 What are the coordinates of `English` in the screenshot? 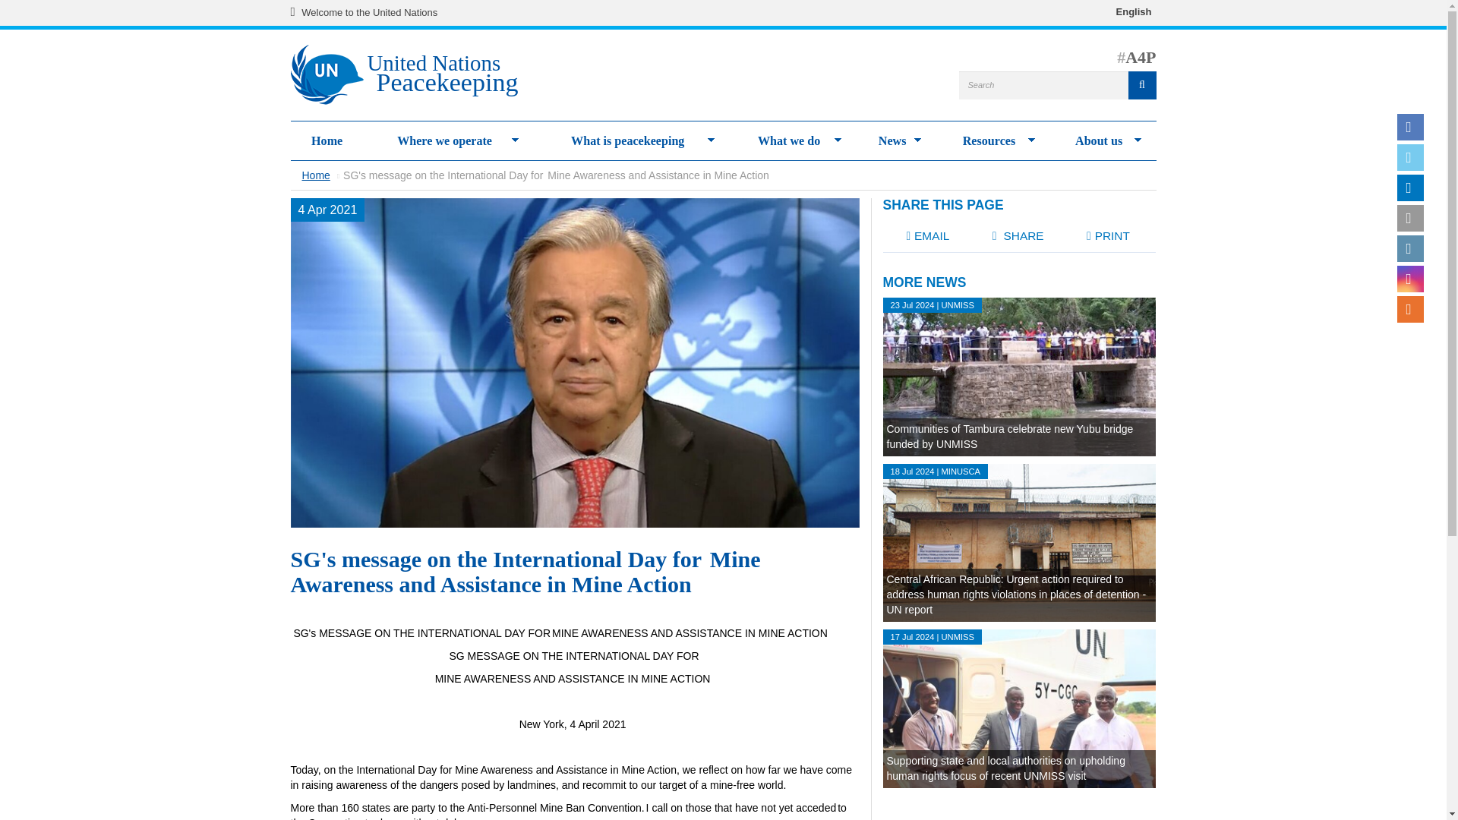 It's located at (1134, 11).